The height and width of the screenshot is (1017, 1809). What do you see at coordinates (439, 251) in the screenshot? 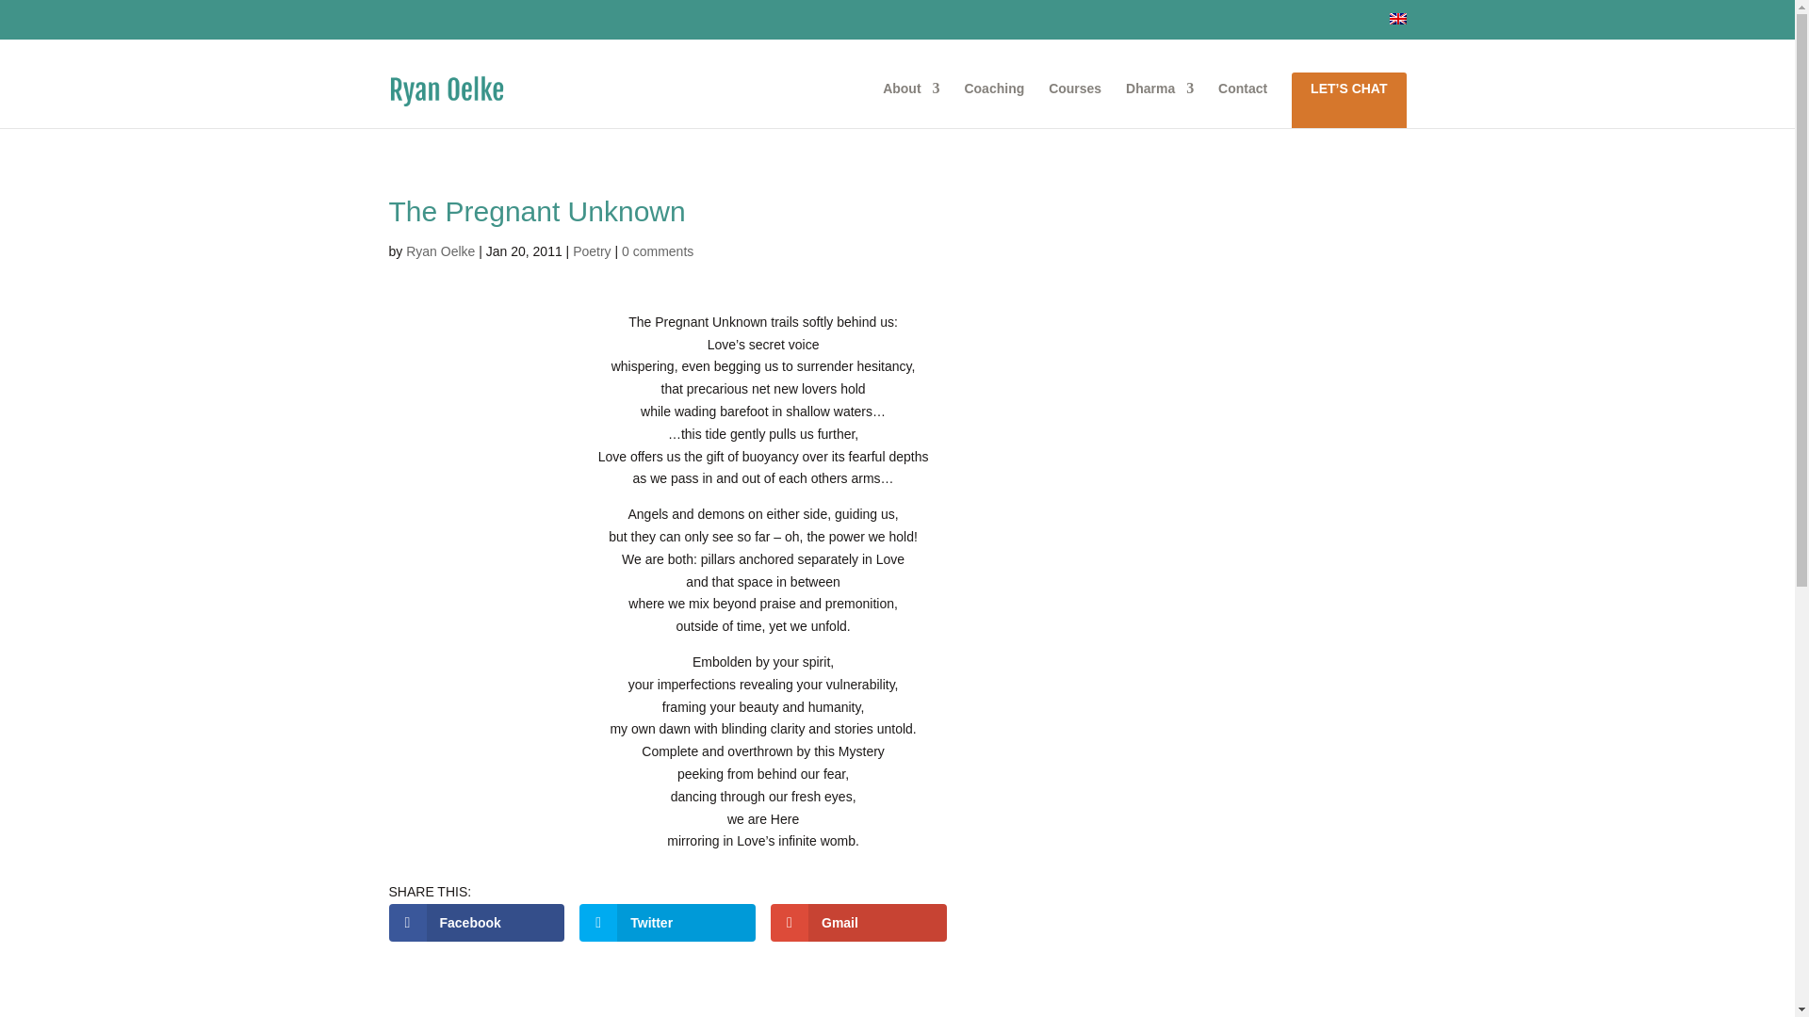
I see `Ryan Oelke` at bounding box center [439, 251].